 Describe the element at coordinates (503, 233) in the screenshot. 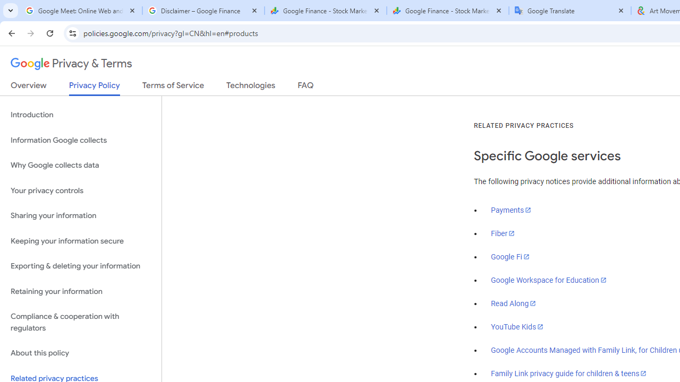

I see `Fiber` at that location.